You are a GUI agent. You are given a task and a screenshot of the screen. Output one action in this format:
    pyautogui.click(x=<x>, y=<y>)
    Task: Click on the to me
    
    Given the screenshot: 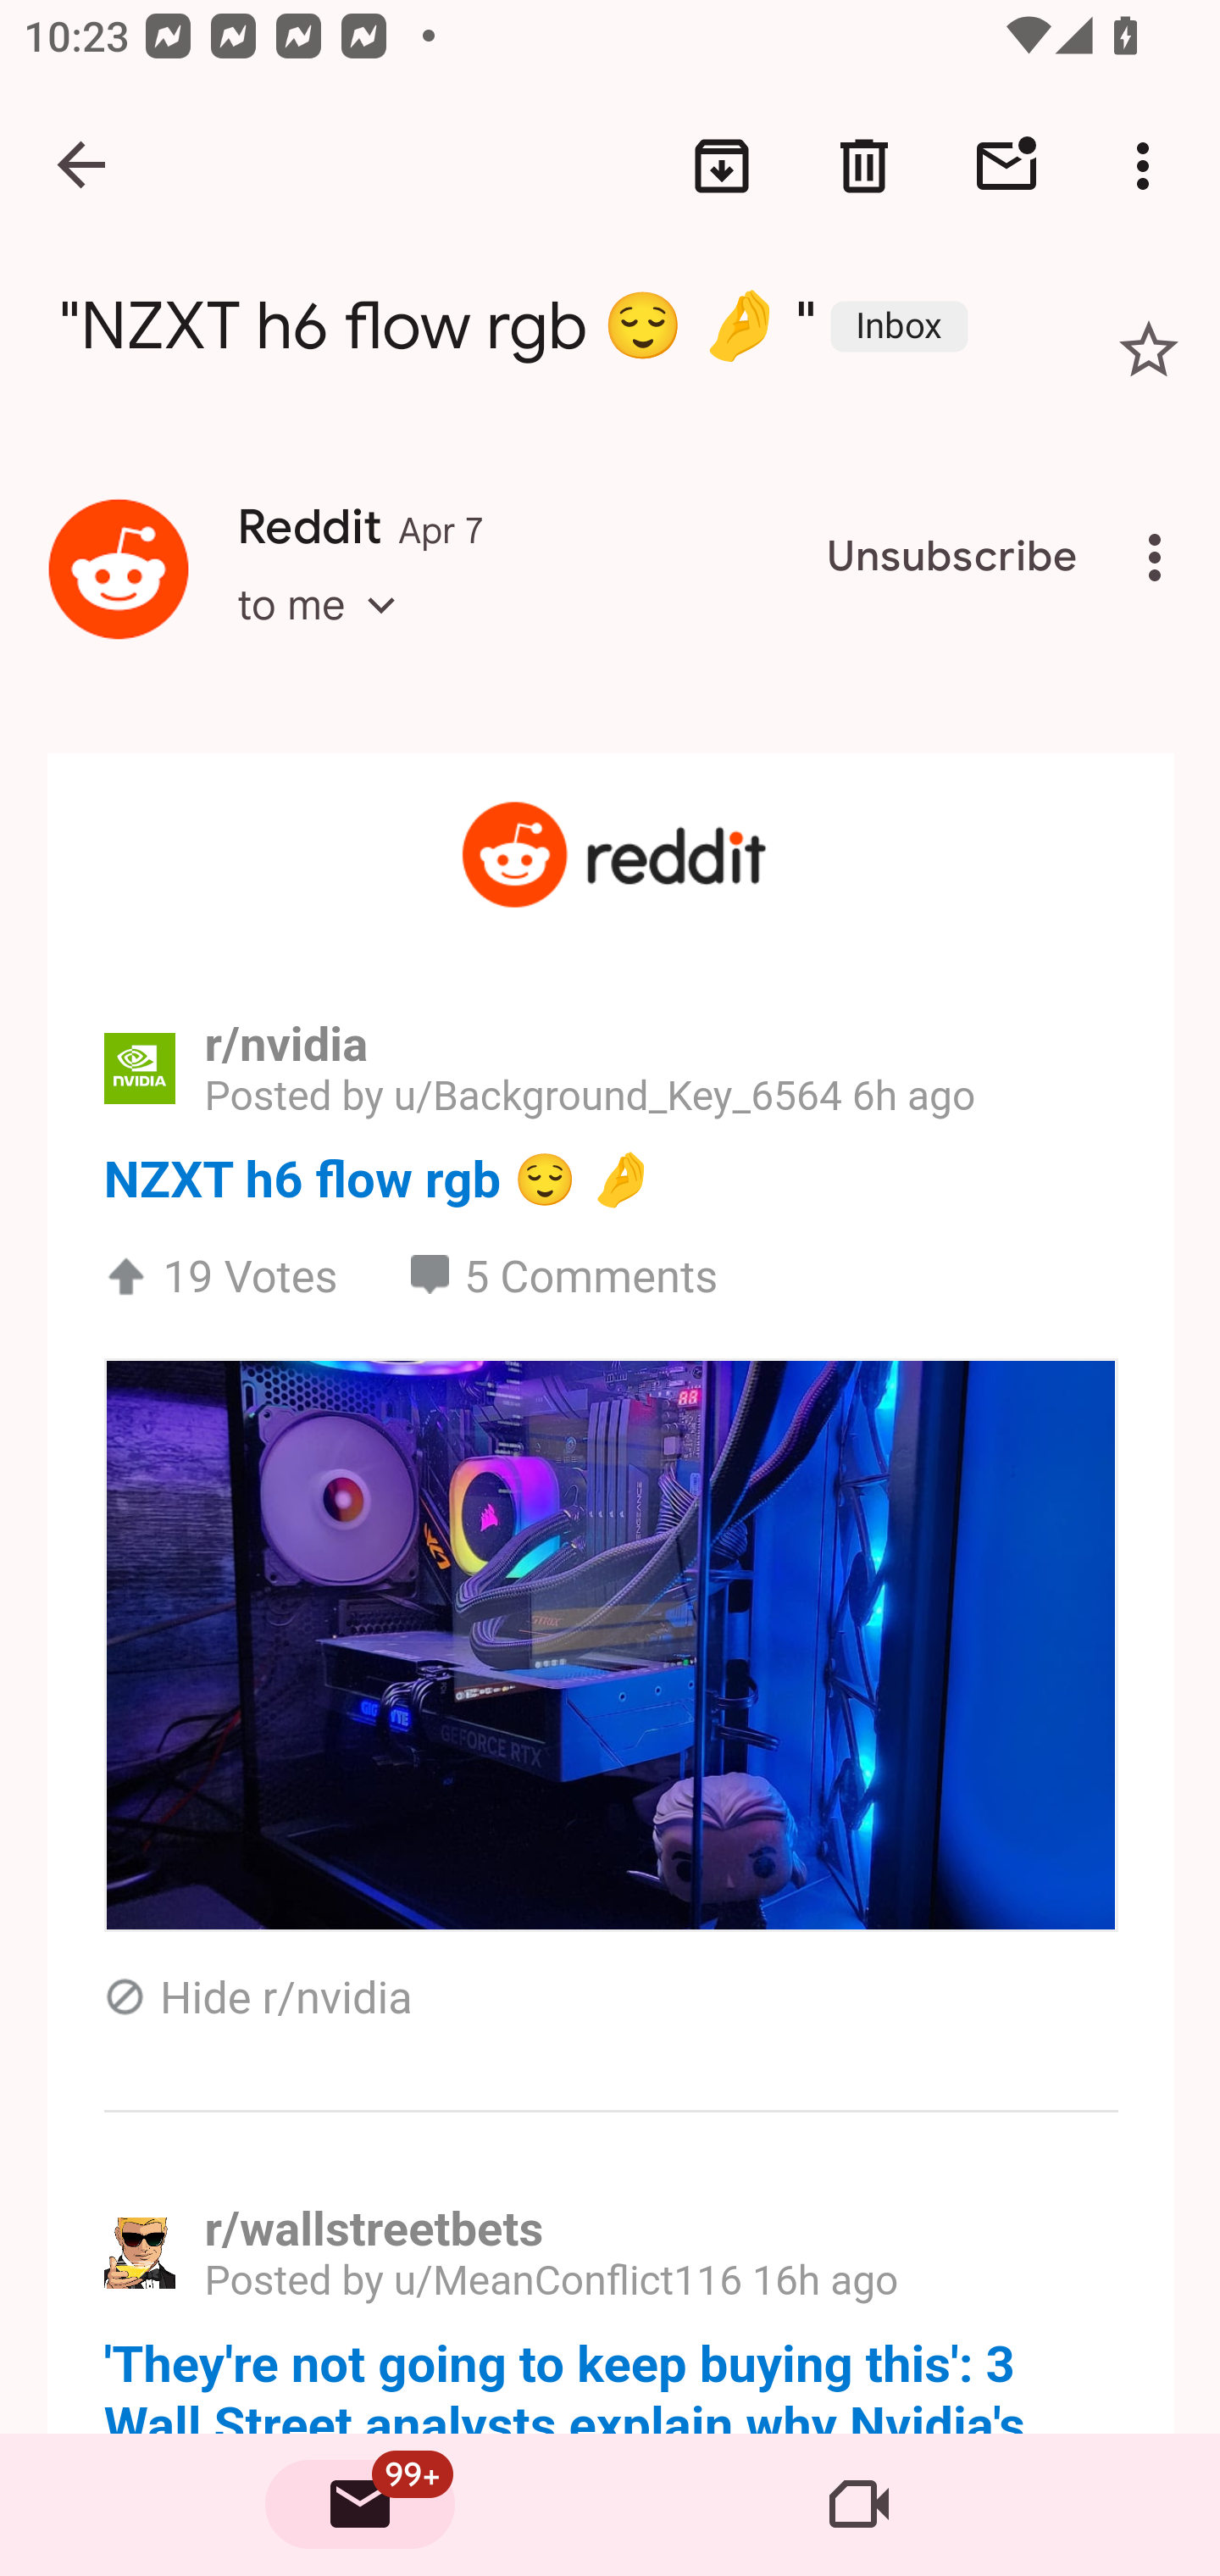 What is the action you would take?
    pyautogui.click(x=327, y=634)
    